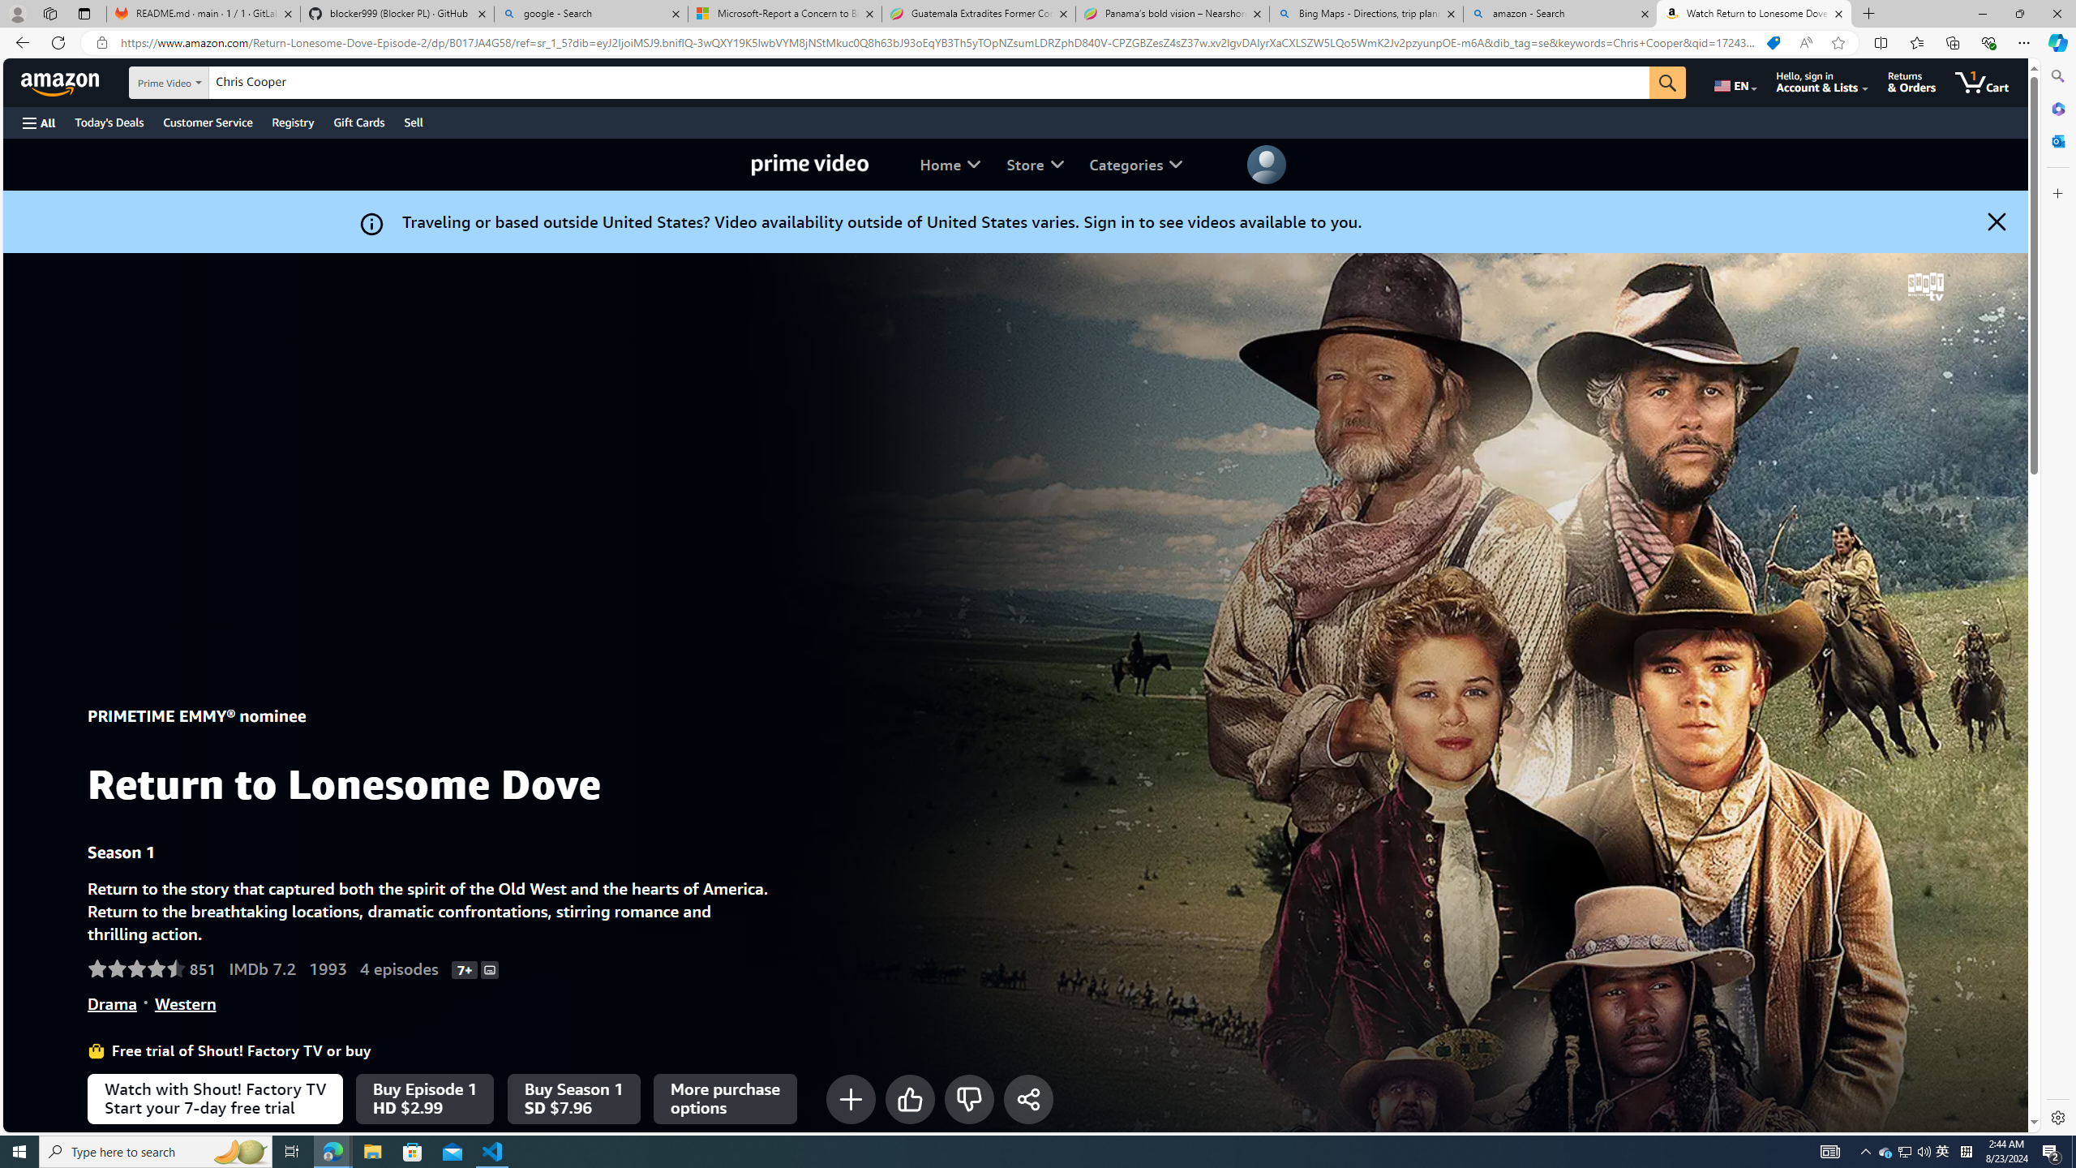 This screenshot has height=1168, width=2076. Describe the element at coordinates (969, 1098) in the screenshot. I see `Class: mO+eGr` at that location.